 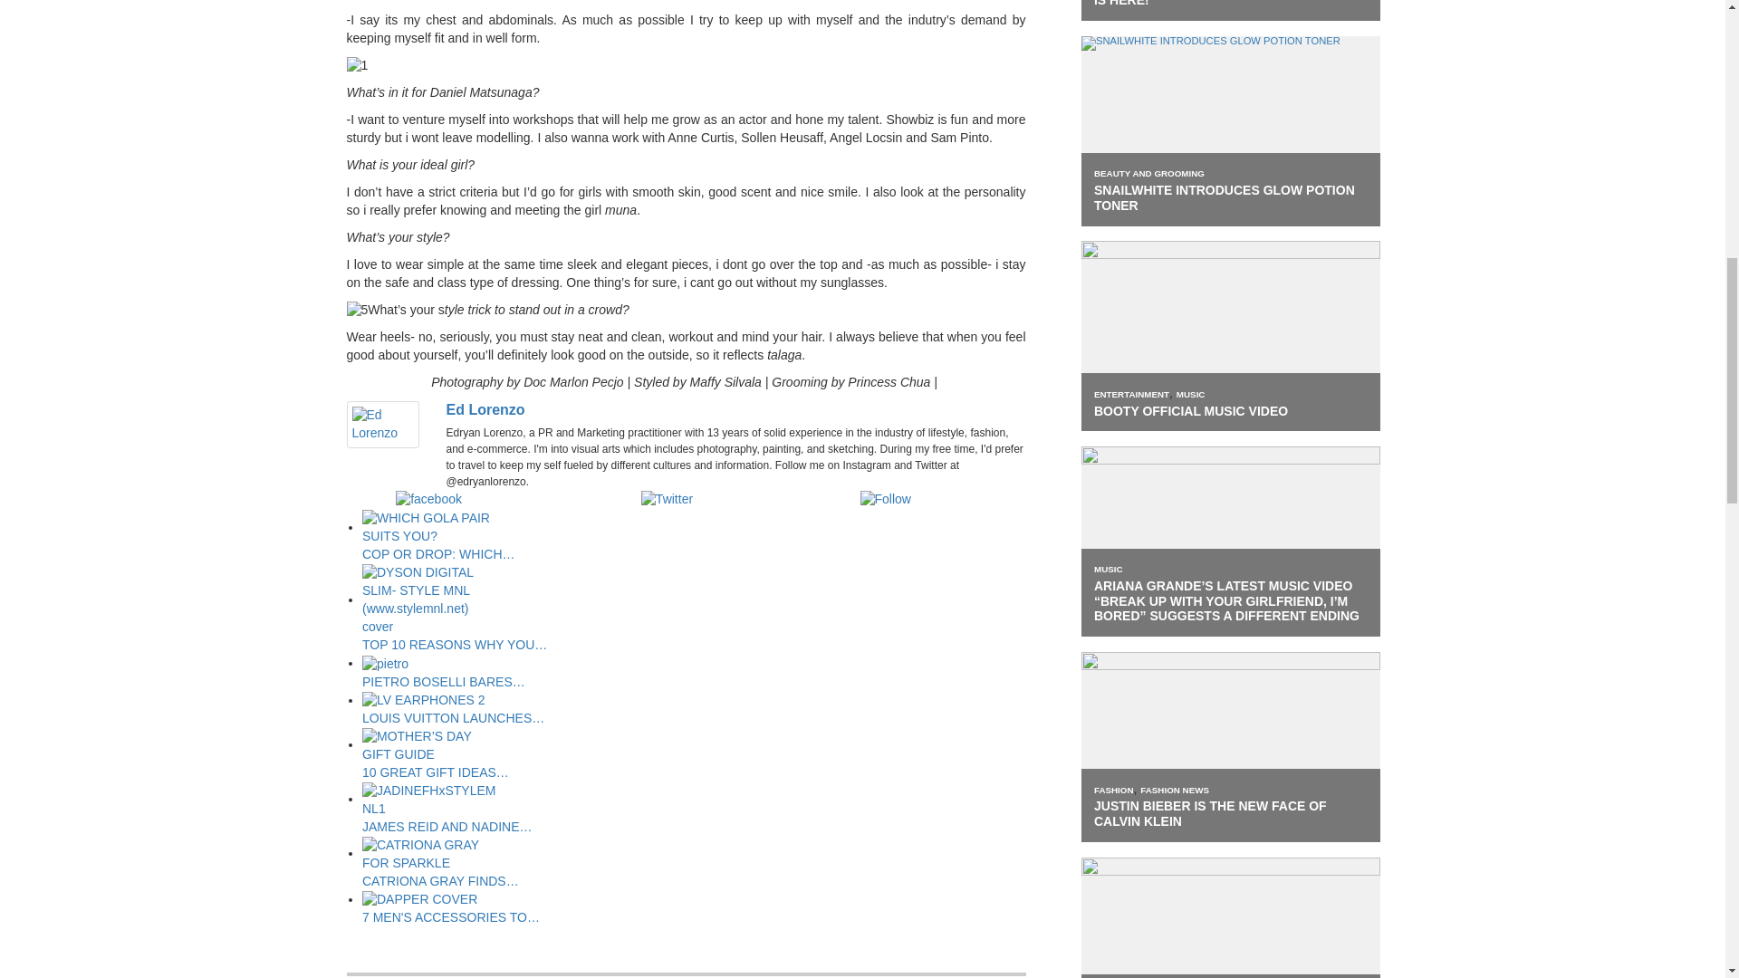 I want to click on Tweet, so click(x=688, y=500).